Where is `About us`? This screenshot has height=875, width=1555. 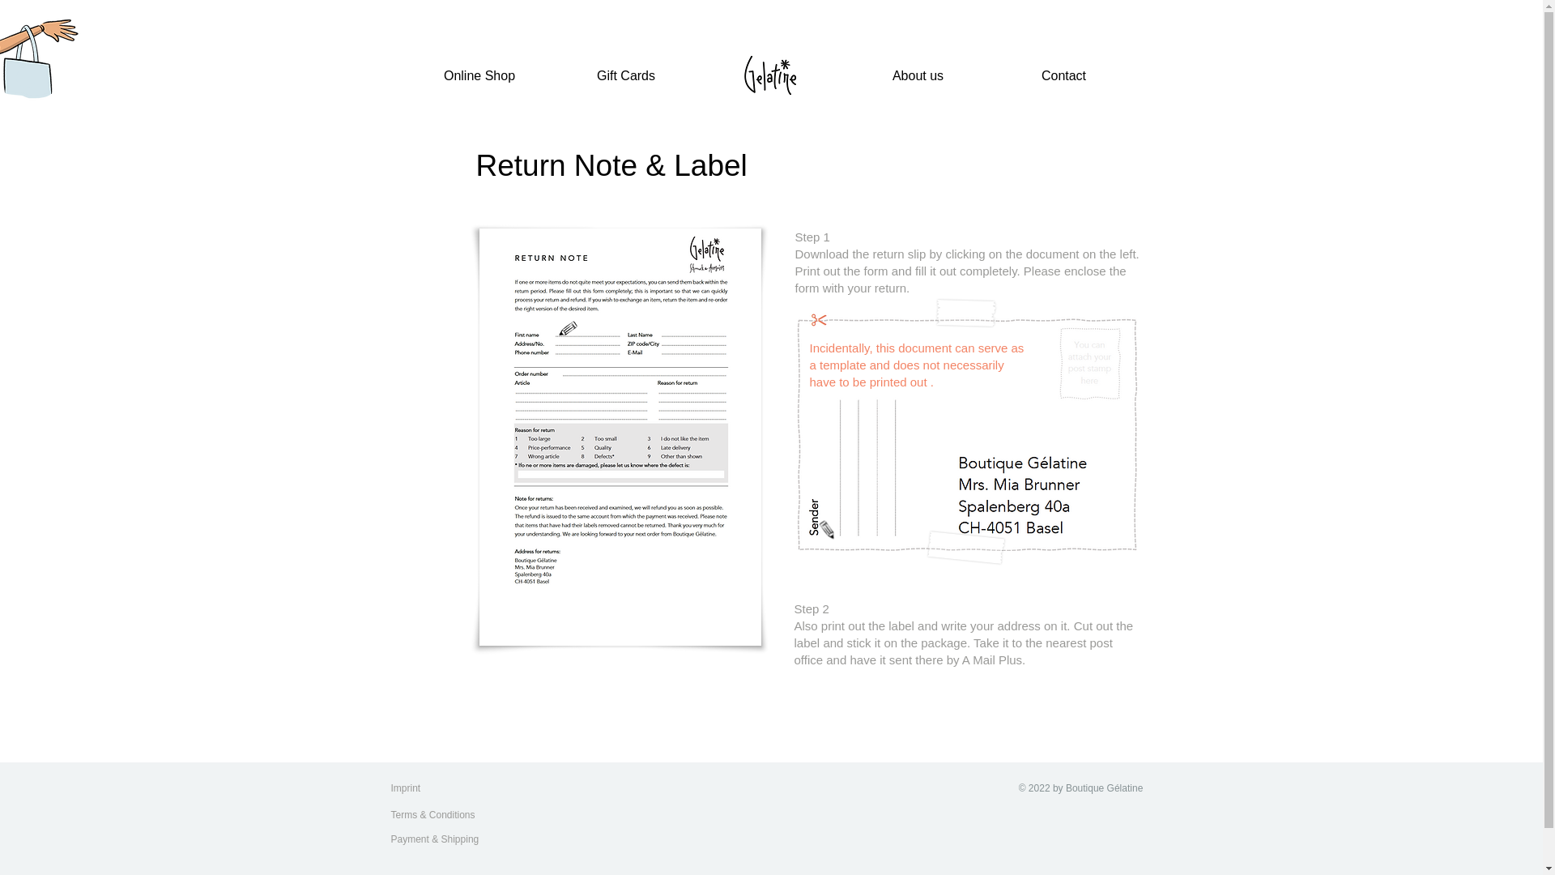
About us is located at coordinates (918, 76).